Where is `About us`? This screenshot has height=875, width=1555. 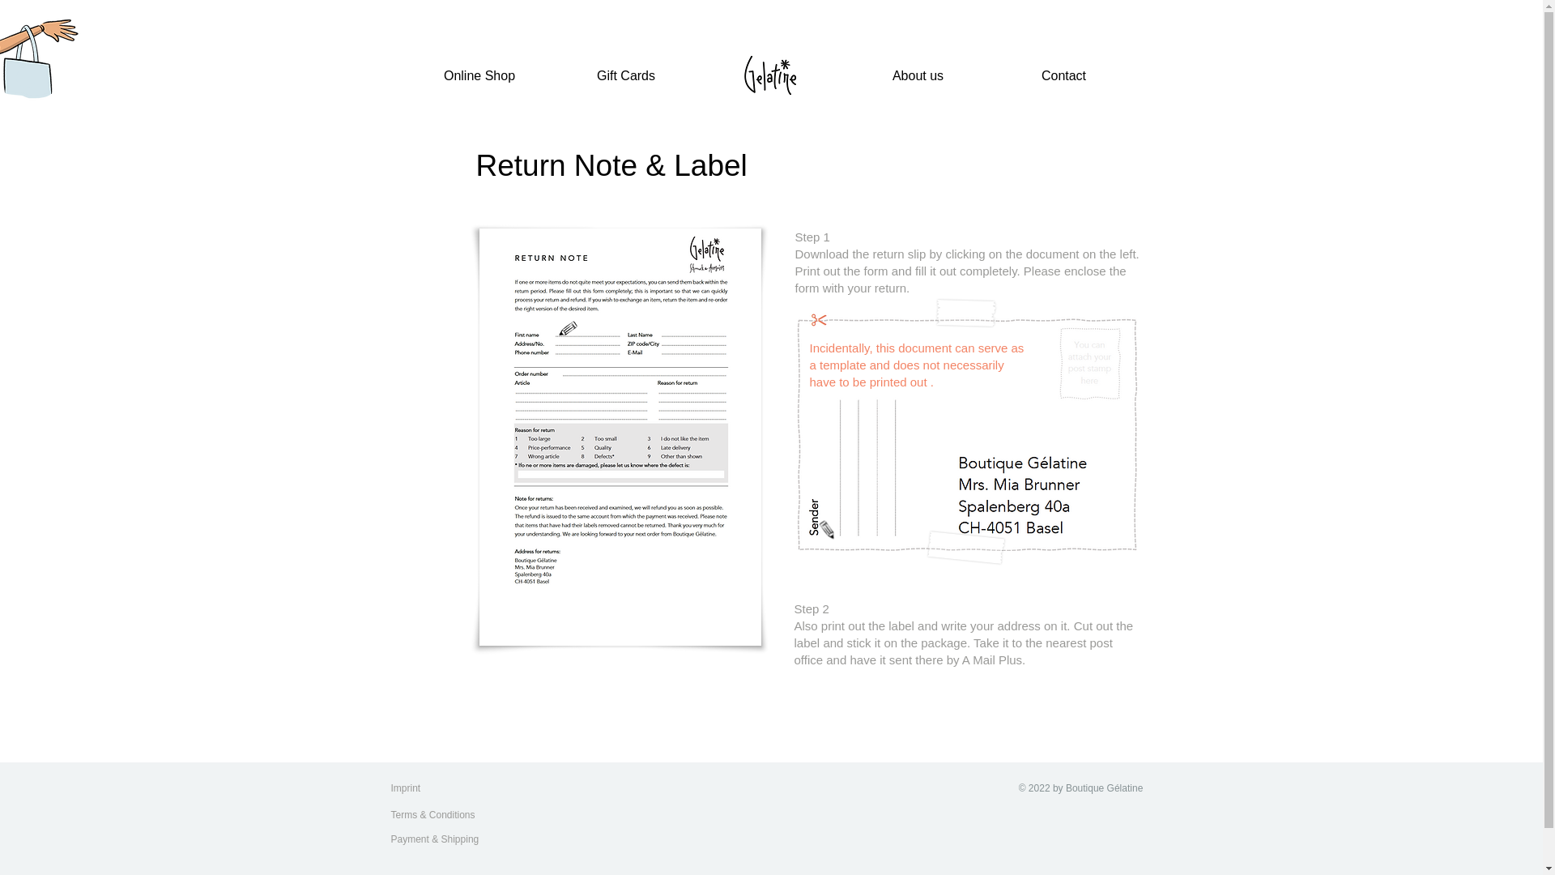
About us is located at coordinates (918, 76).